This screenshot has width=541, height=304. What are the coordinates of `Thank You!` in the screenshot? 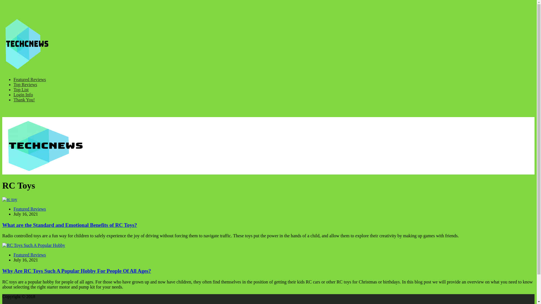 It's located at (24, 100).